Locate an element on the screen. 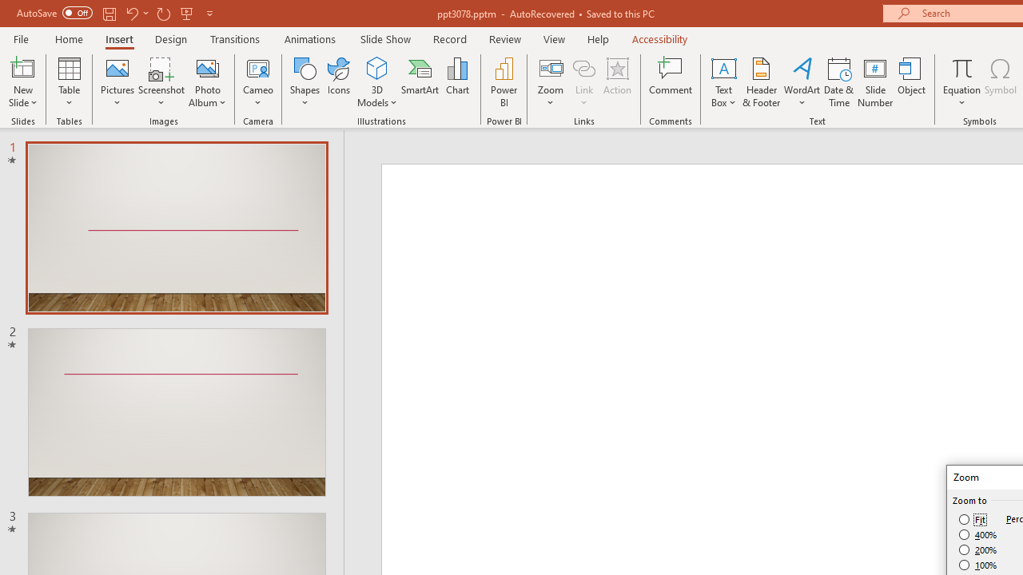 Image resolution: width=1023 pixels, height=575 pixels. Photo Album... is located at coordinates (208, 81).